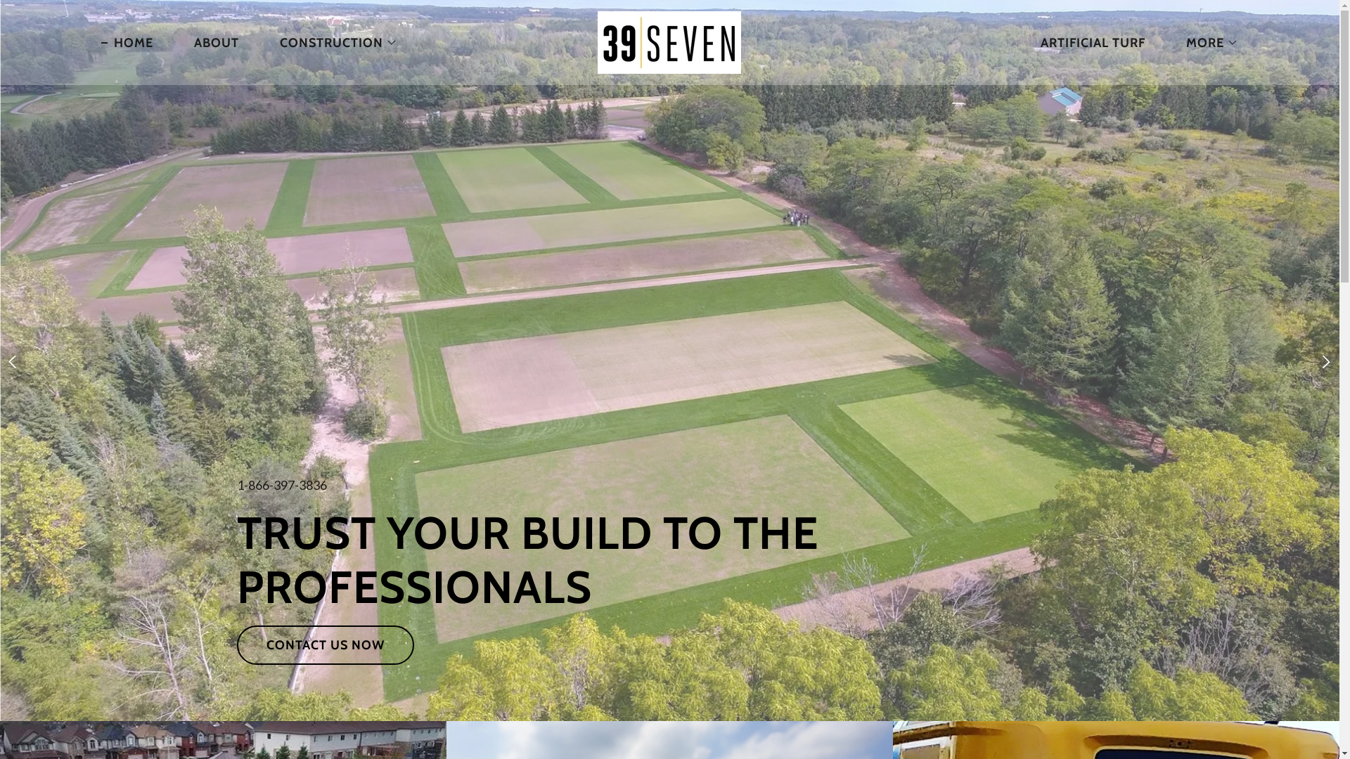  I want to click on 39 Seven Inc., so click(669, 41).